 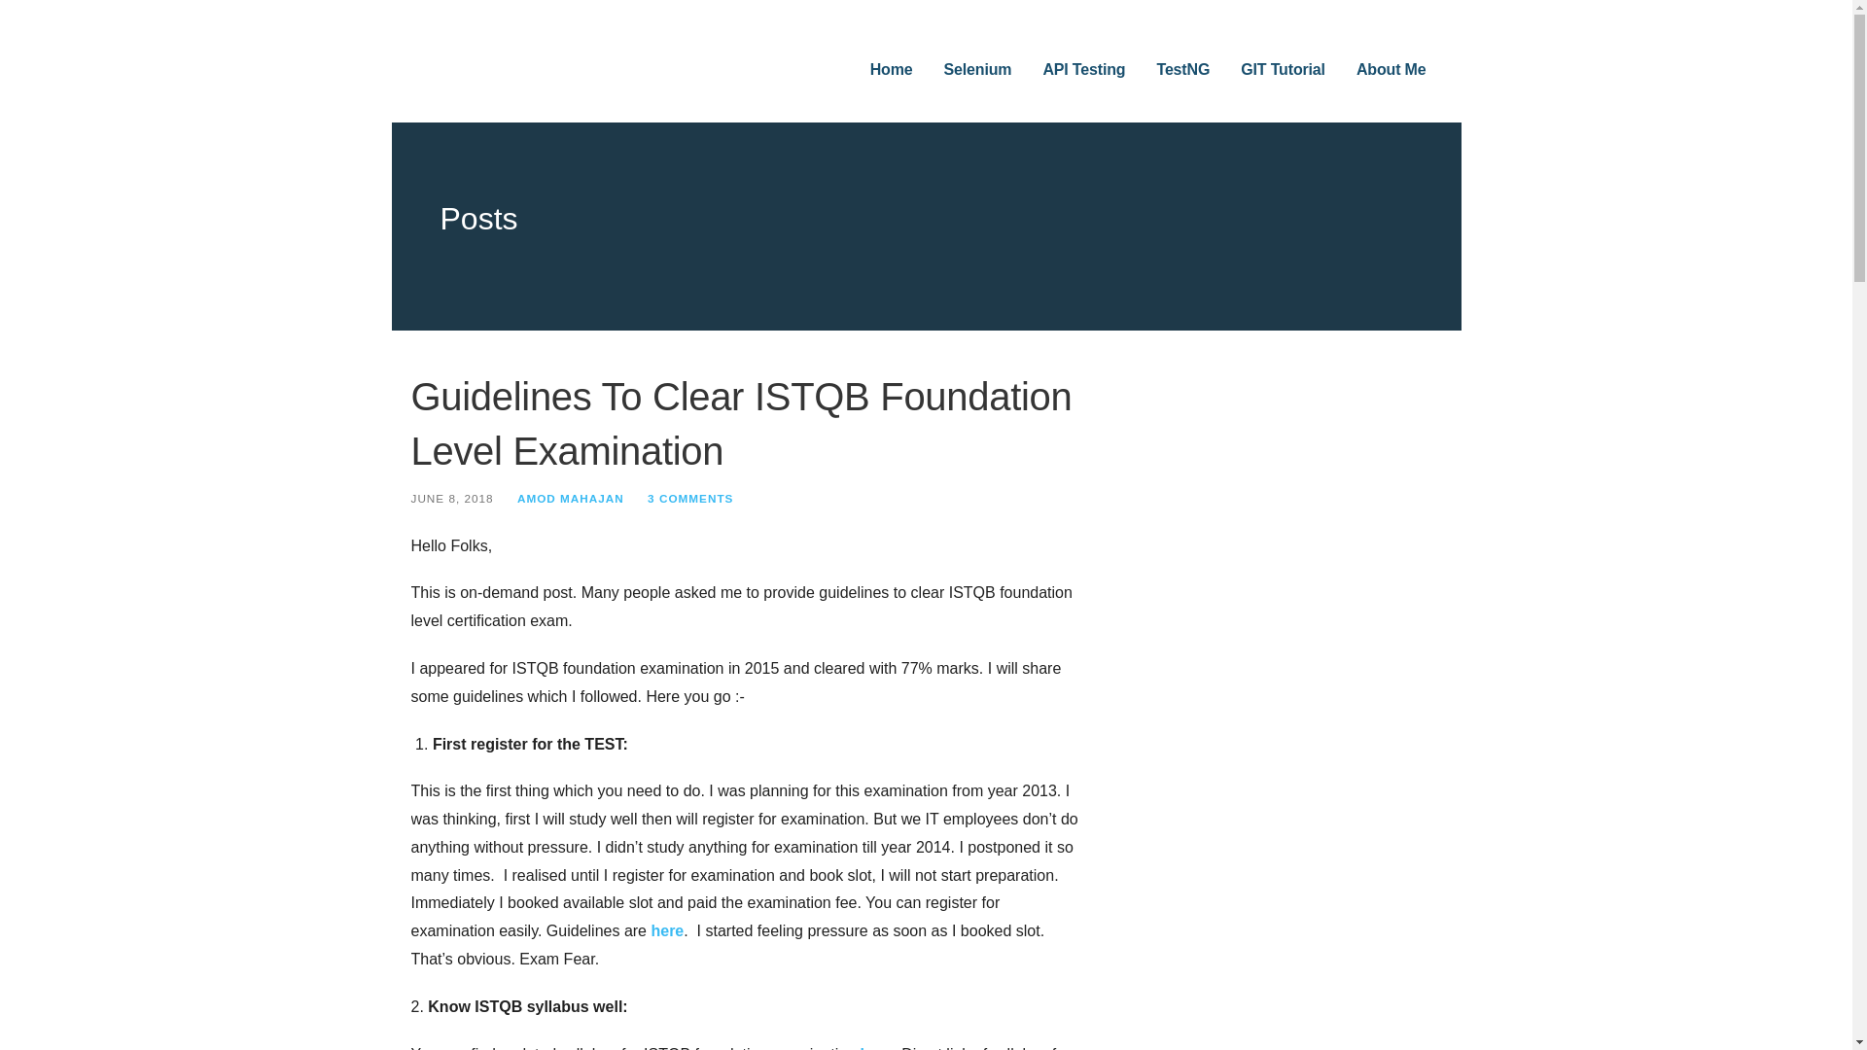 I want to click on 3 COMMENTS, so click(x=690, y=498).